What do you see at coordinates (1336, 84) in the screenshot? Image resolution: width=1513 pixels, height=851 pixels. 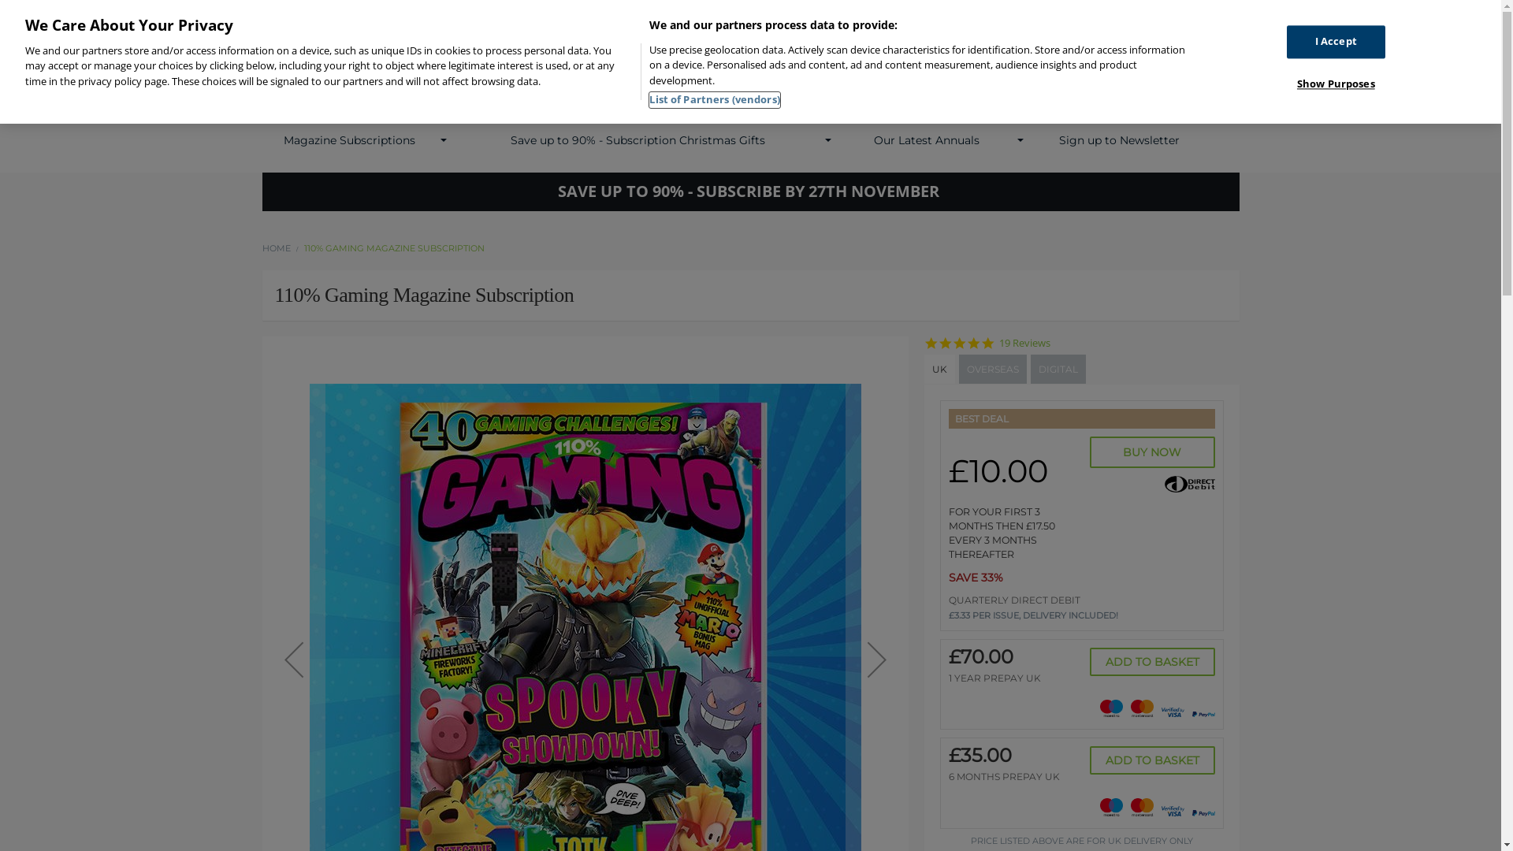 I see `Show Purposes` at bounding box center [1336, 84].